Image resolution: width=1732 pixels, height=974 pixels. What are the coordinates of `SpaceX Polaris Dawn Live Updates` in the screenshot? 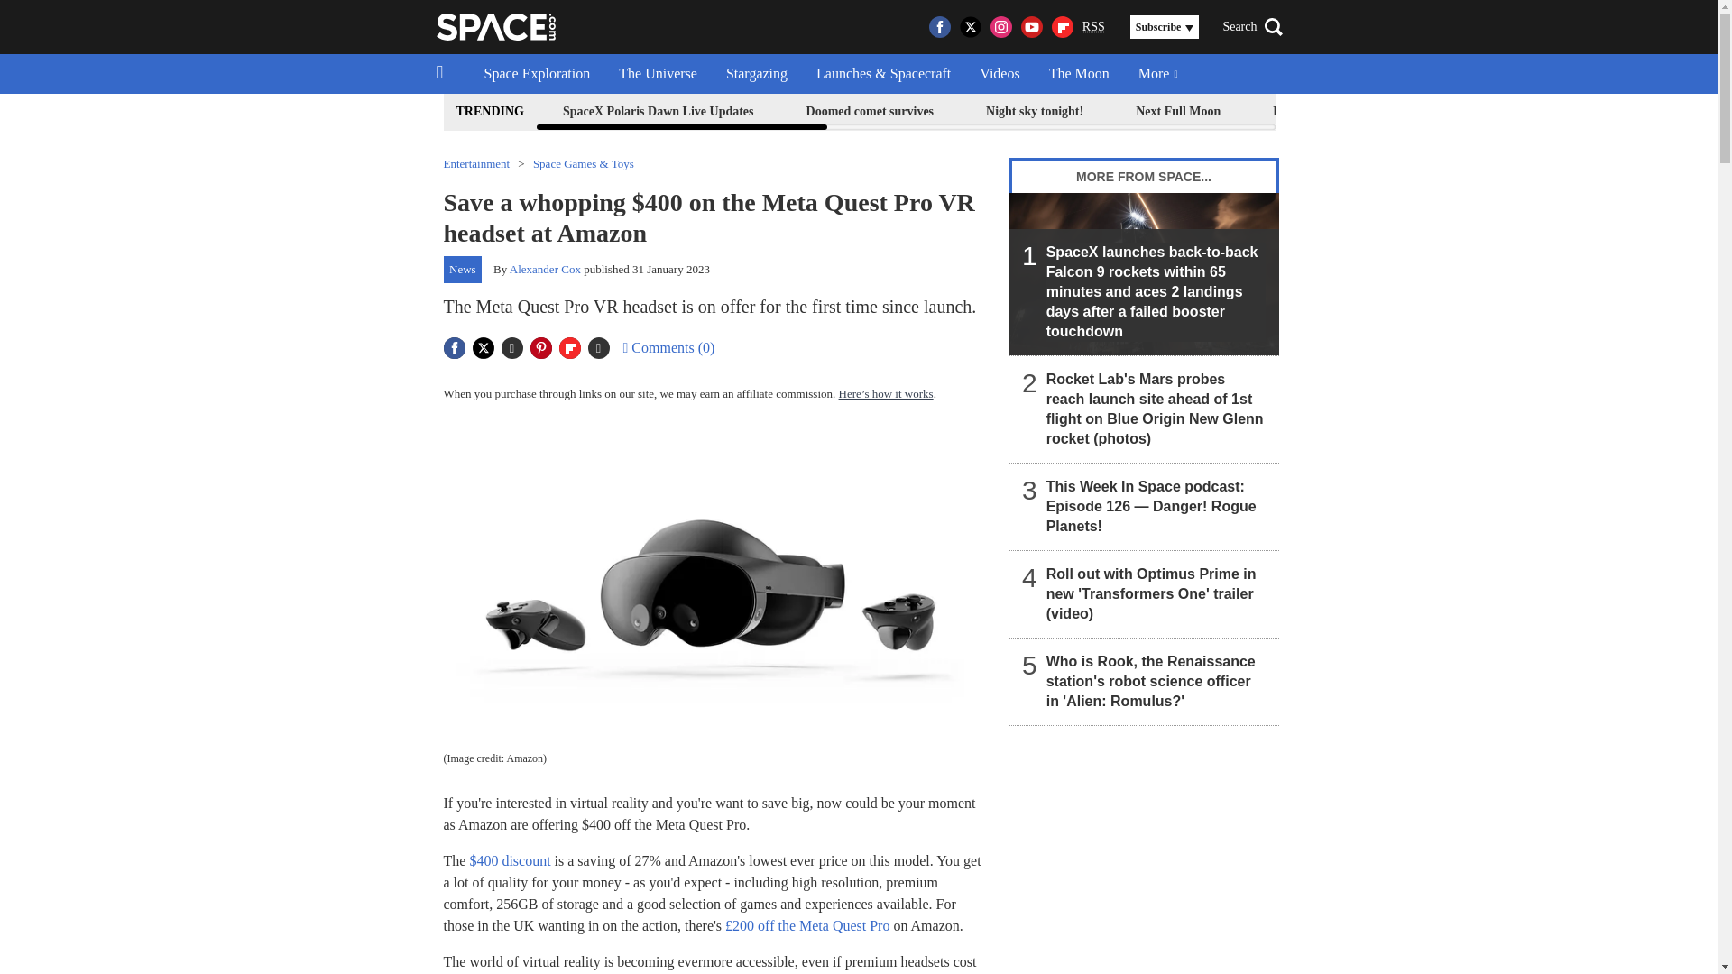 It's located at (658, 112).